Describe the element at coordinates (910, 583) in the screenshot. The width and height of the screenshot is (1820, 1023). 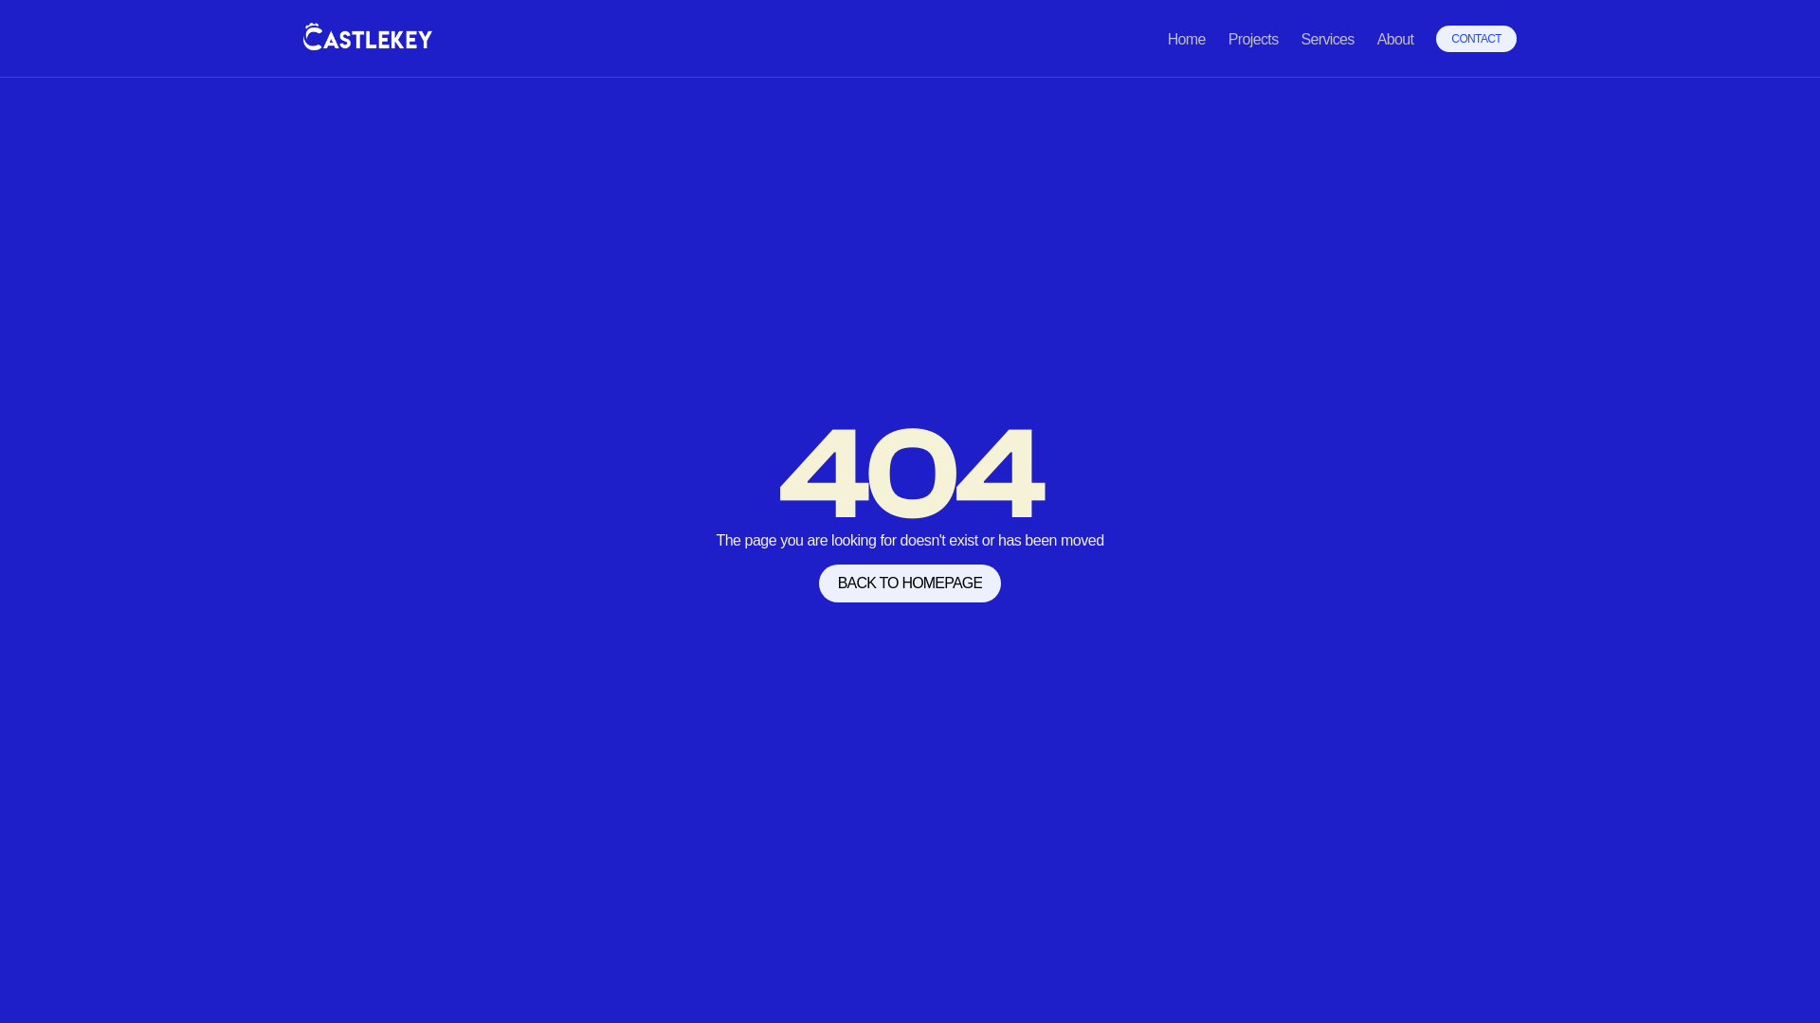
I see `BACK TO HOMEPAGE` at that location.